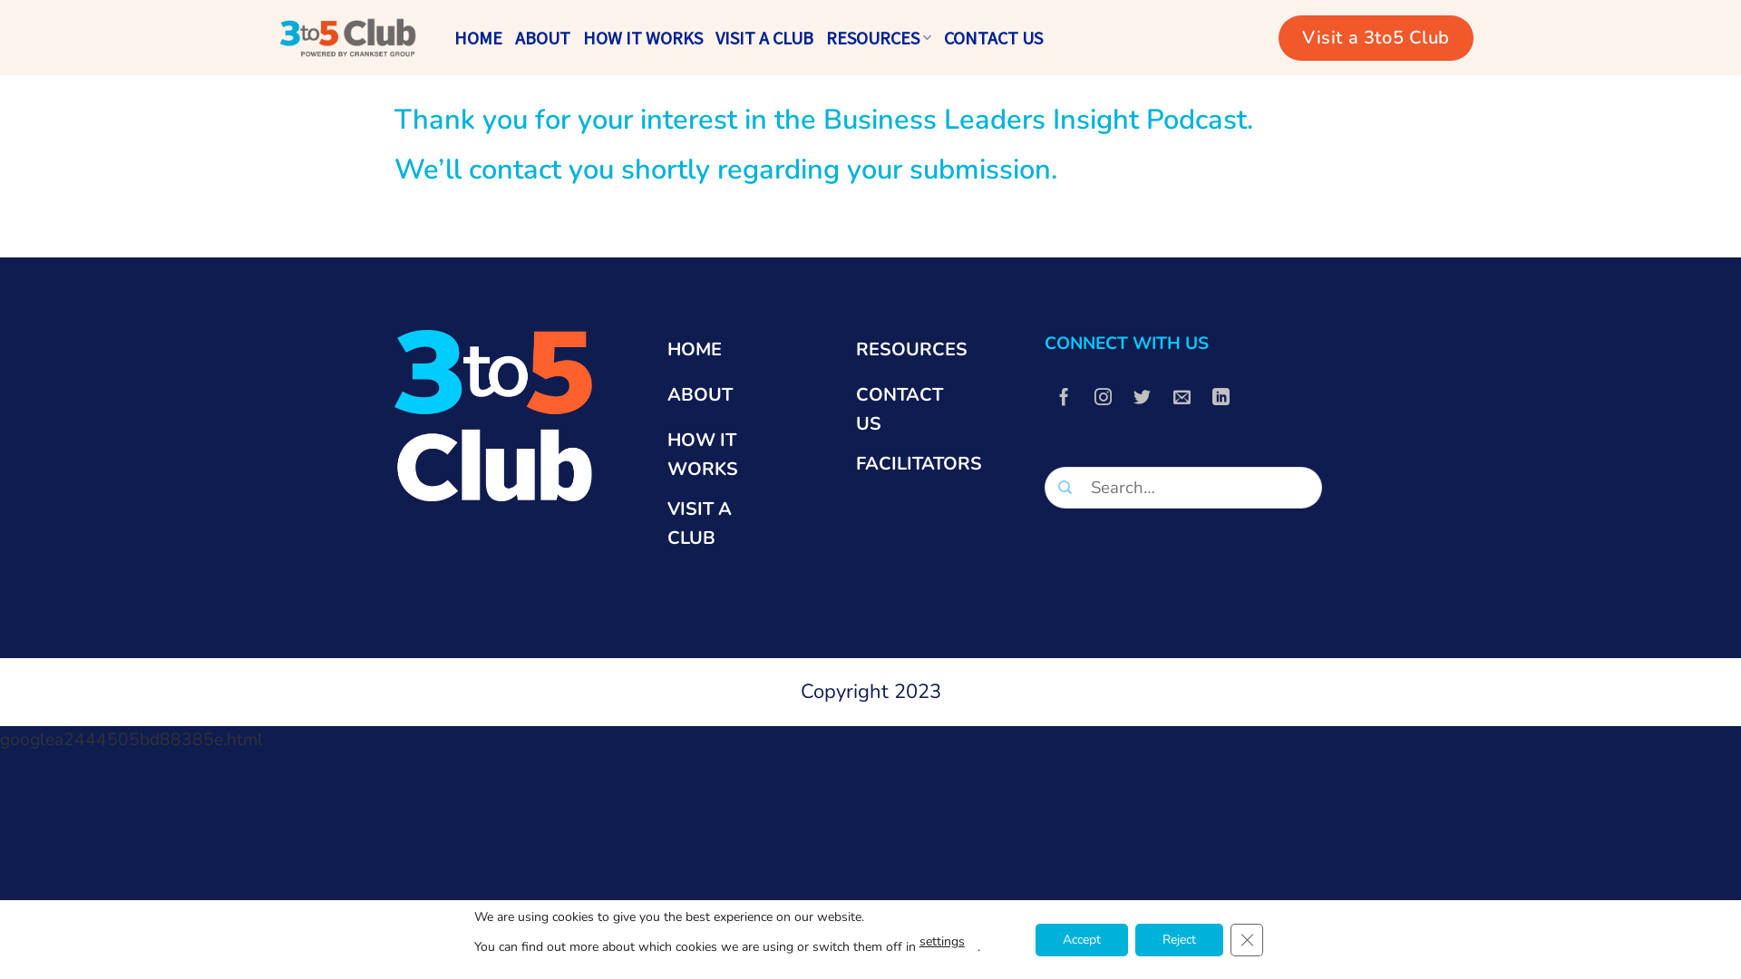  I want to click on Follow on Twitter, so click(1143, 398).